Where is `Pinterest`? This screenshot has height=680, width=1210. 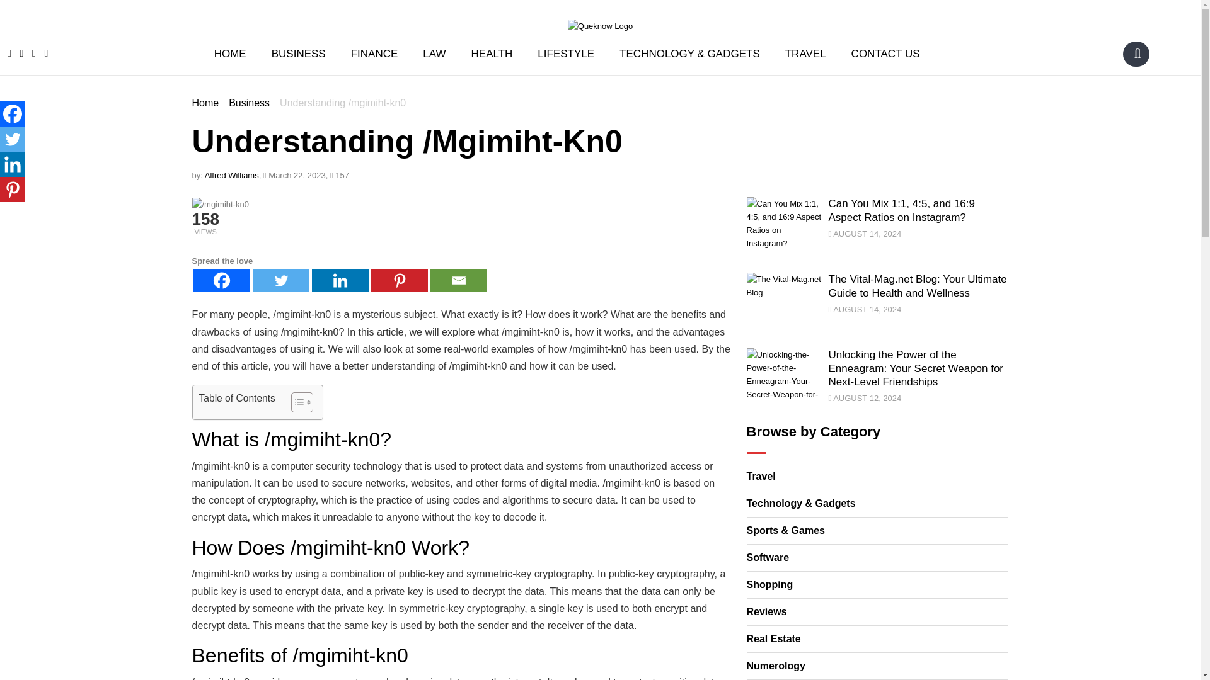
Pinterest is located at coordinates (398, 280).